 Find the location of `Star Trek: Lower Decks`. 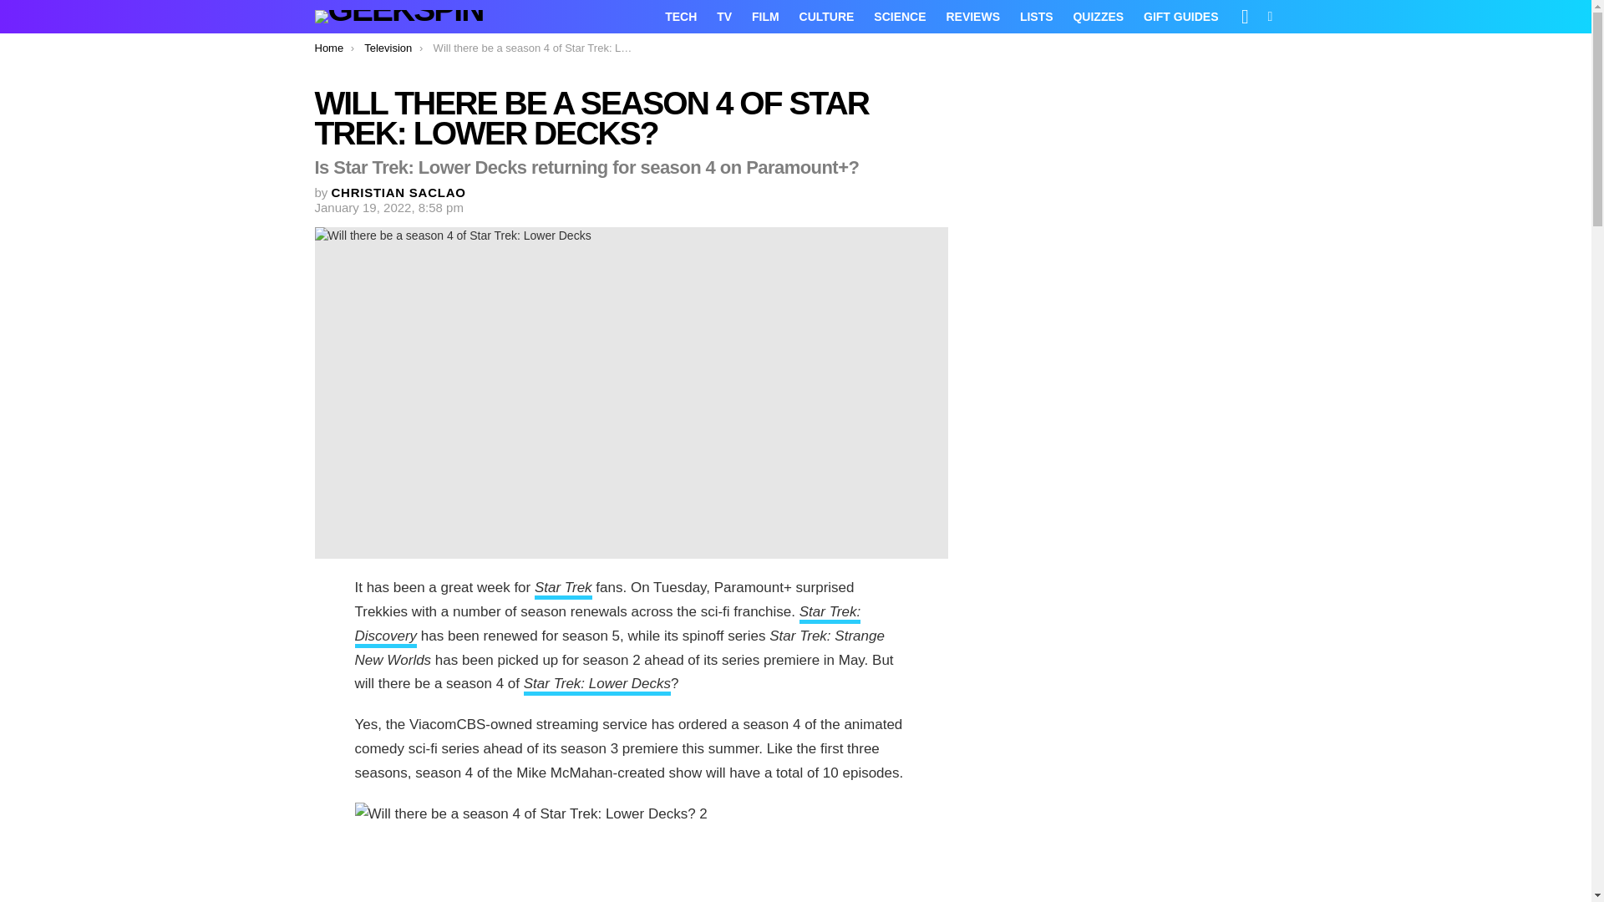

Star Trek: Lower Decks is located at coordinates (596, 685).